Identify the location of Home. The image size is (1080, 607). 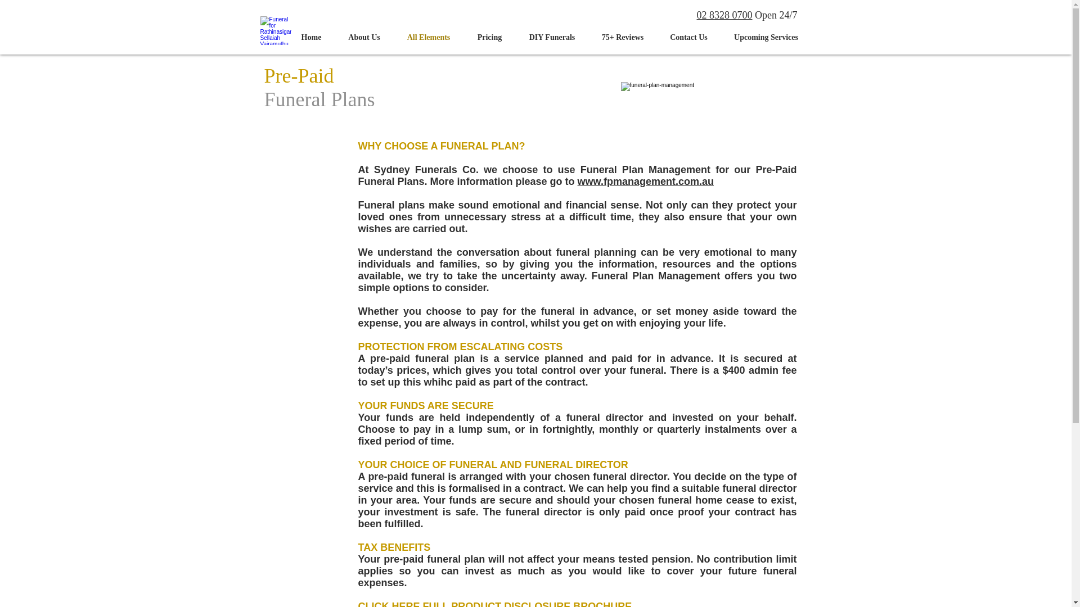
(312, 37).